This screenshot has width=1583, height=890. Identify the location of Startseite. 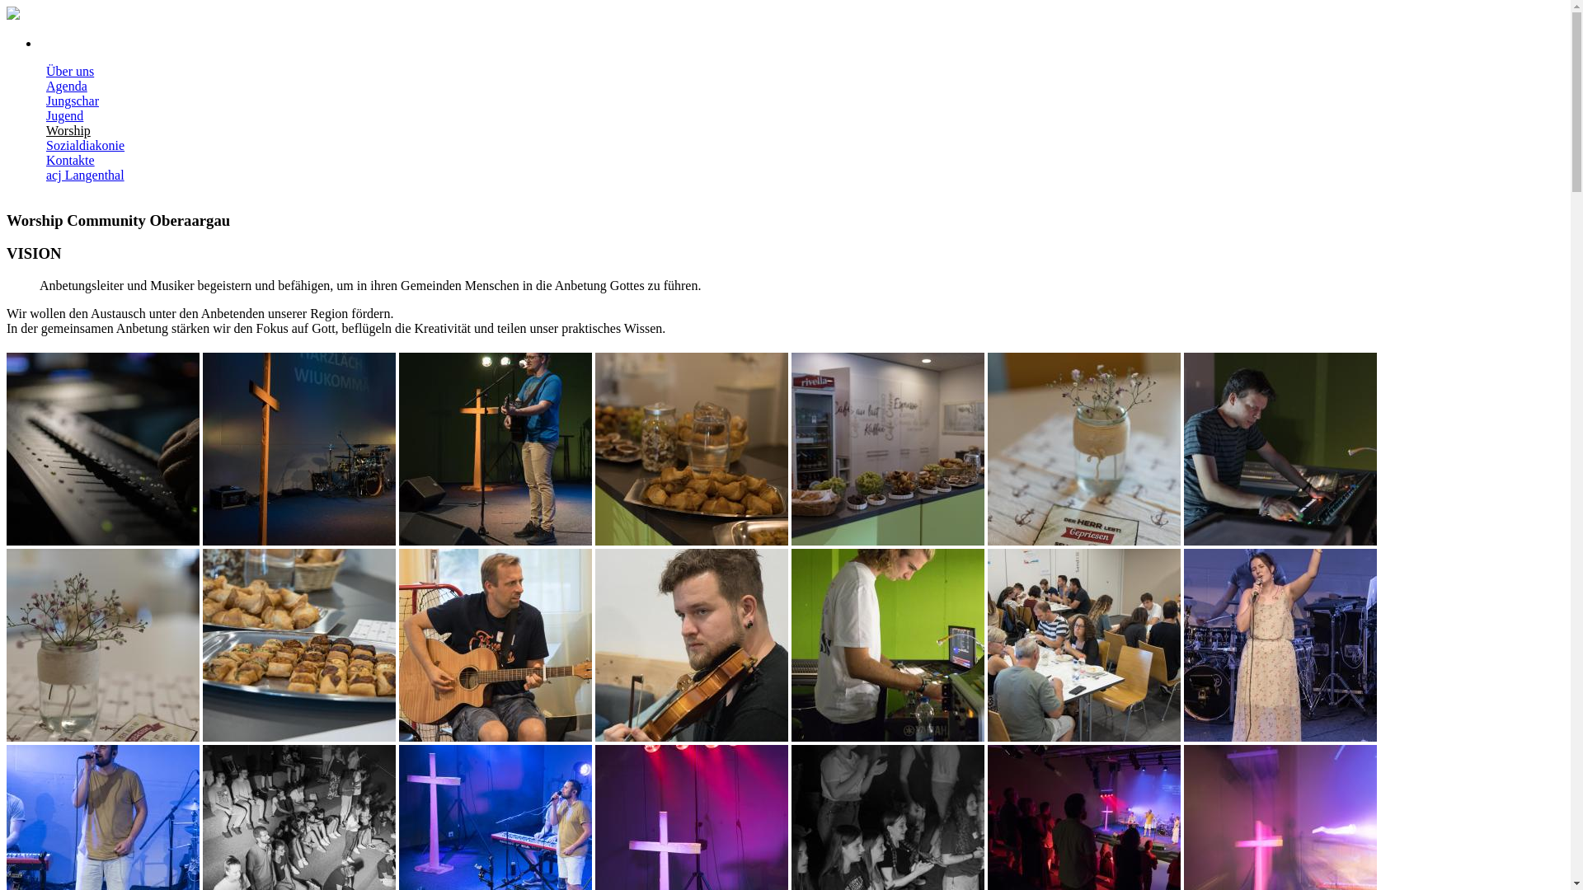
(13, 15).